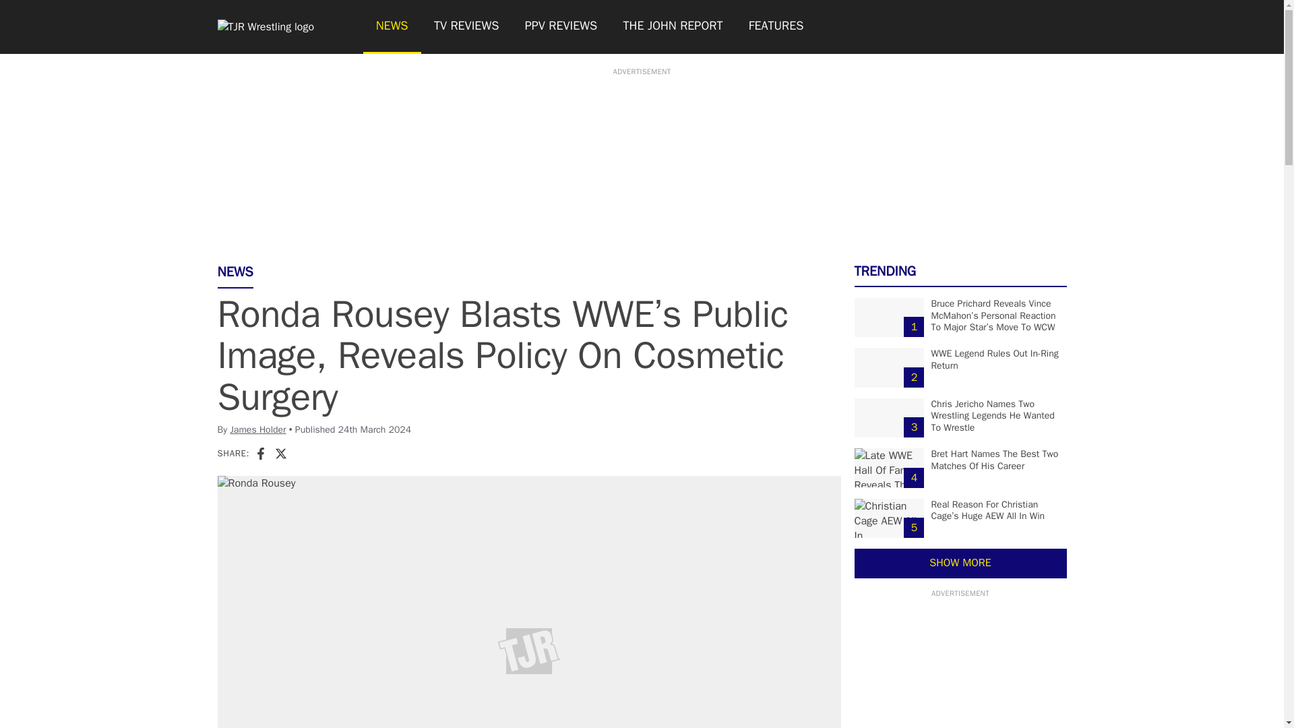  What do you see at coordinates (391, 27) in the screenshot?
I see `NEWS` at bounding box center [391, 27].